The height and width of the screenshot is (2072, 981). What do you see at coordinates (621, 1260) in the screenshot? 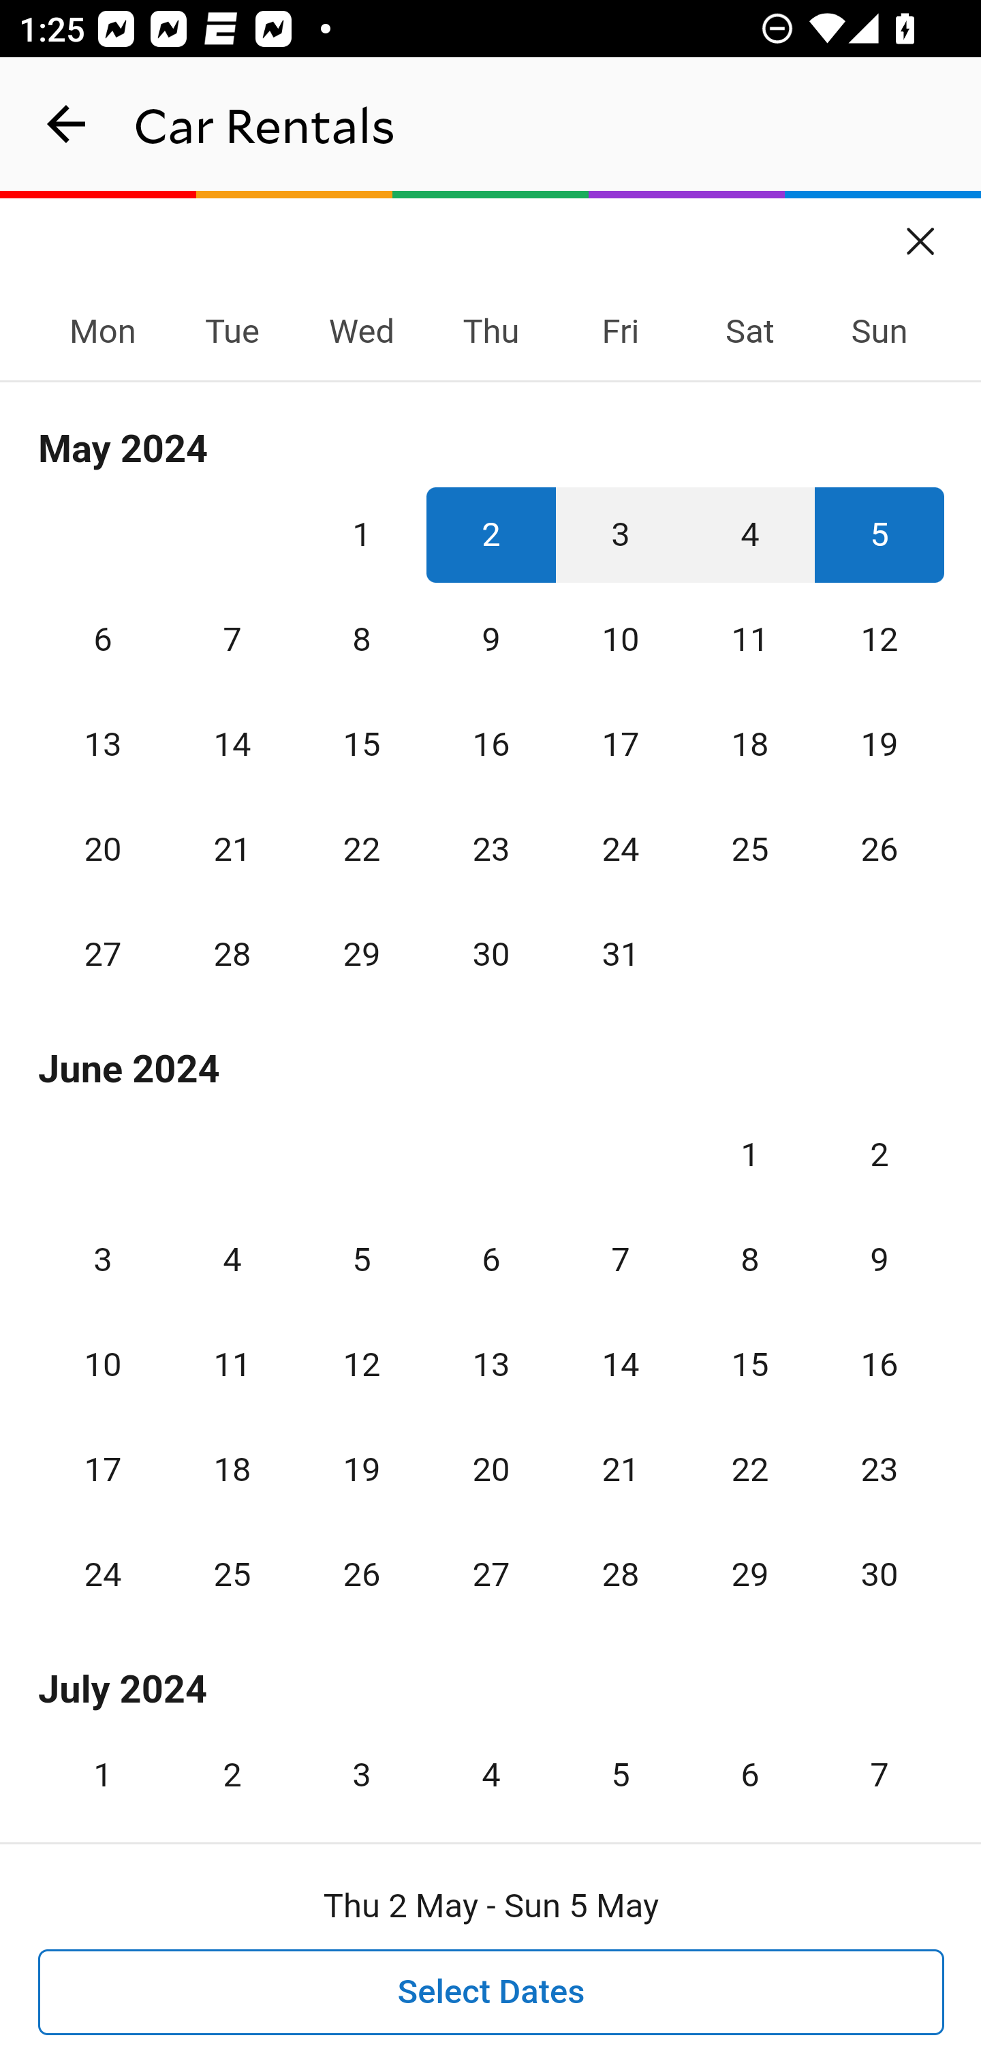
I see `7 June 2024` at bounding box center [621, 1260].